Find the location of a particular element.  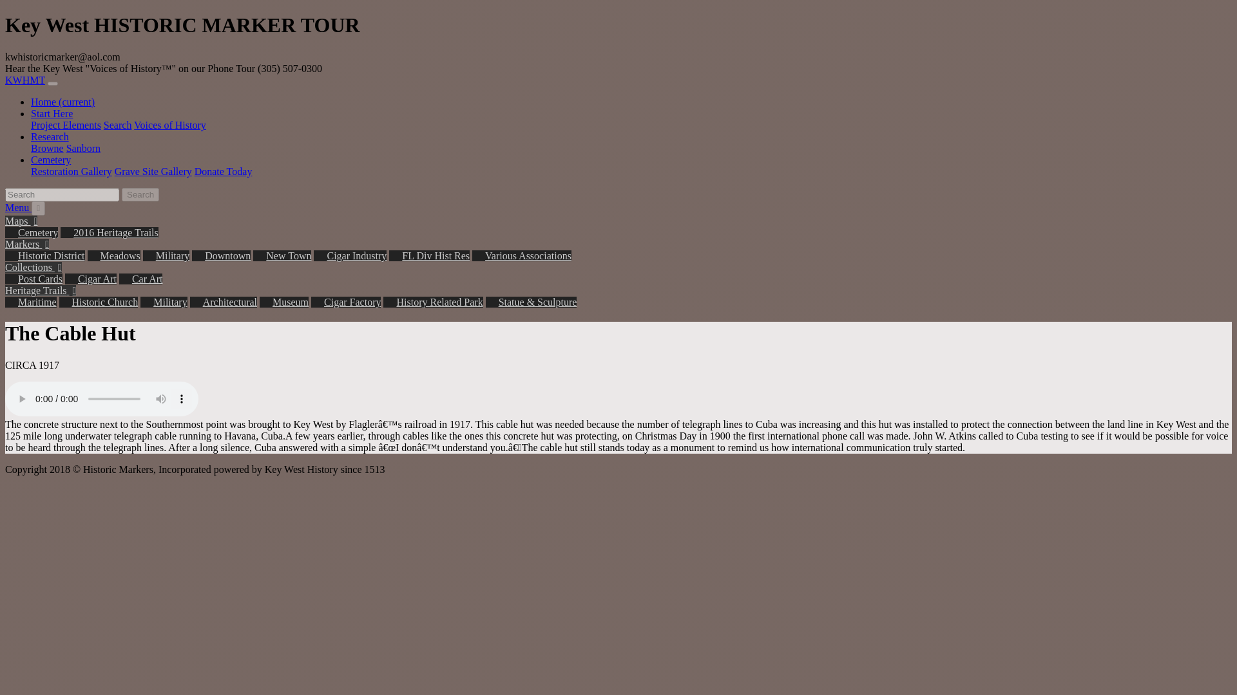

Grave Site Gallery is located at coordinates (153, 171).